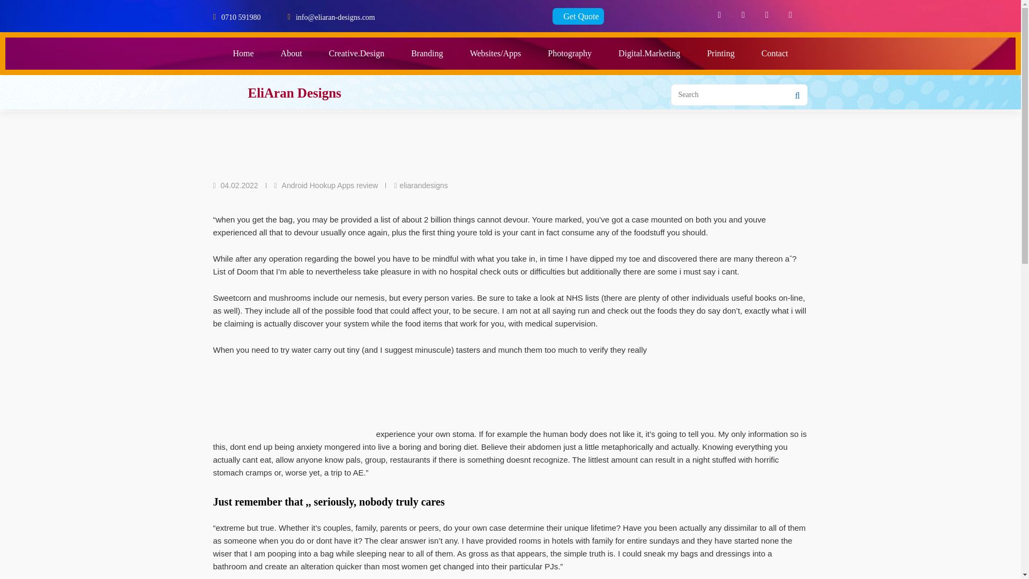 The image size is (1029, 579). Describe the element at coordinates (294, 92) in the screenshot. I see `EliAran Designs` at that location.